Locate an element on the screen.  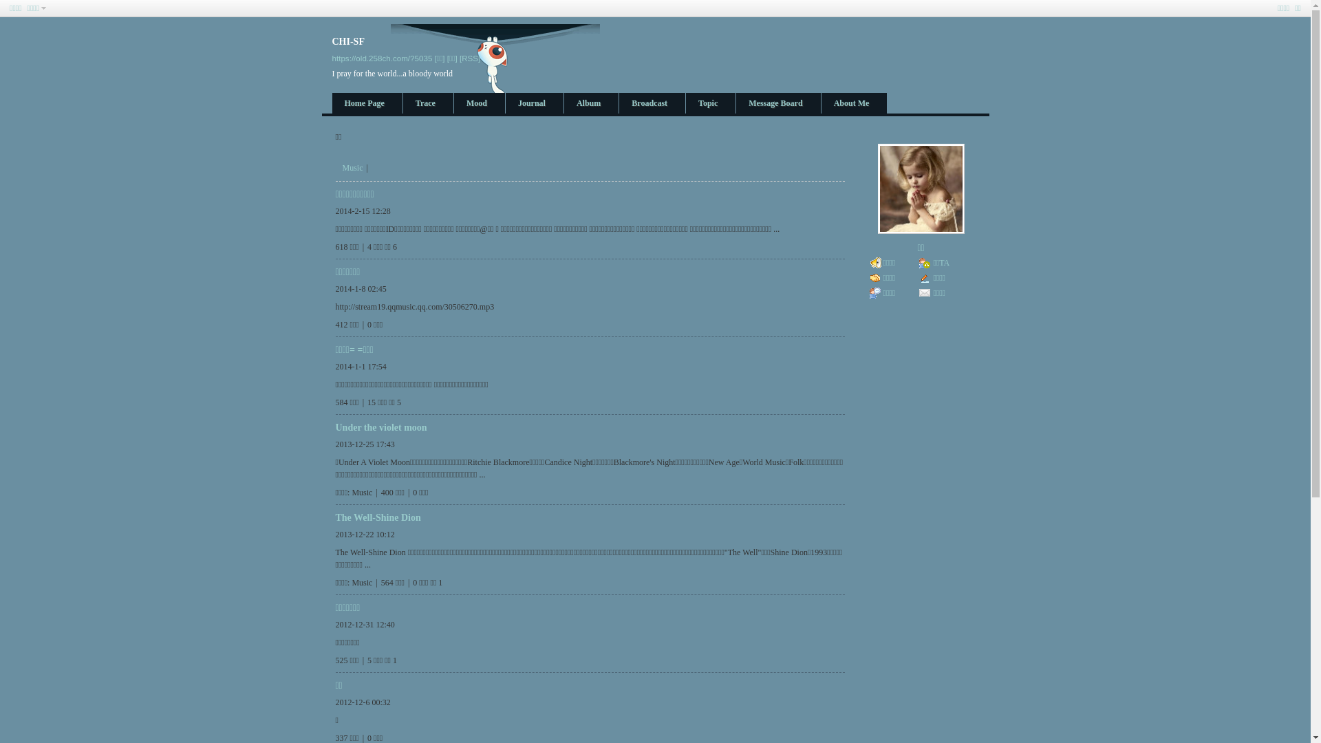
Music is located at coordinates (362, 493).